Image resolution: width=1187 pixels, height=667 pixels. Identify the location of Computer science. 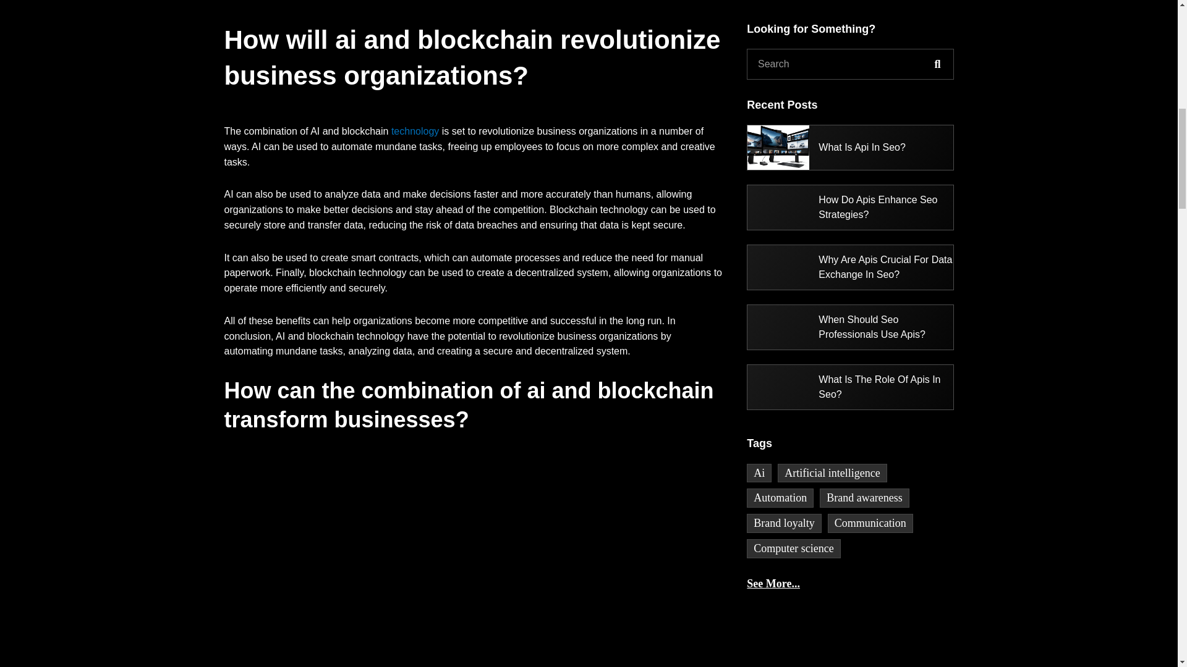
(793, 548).